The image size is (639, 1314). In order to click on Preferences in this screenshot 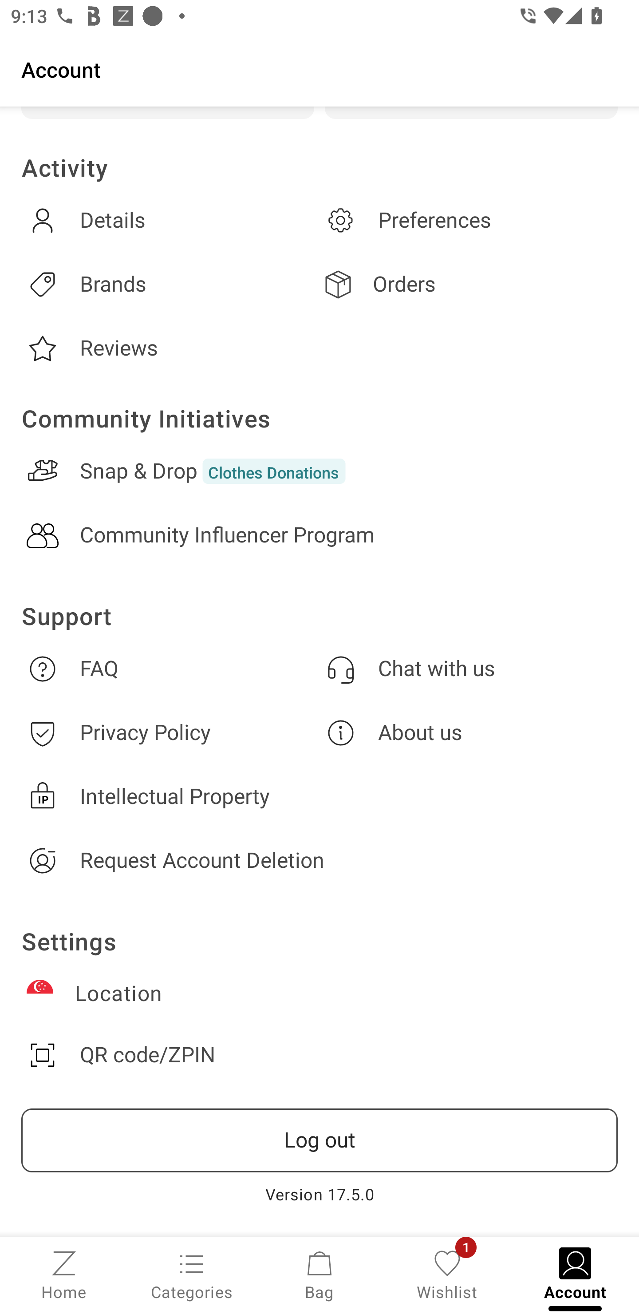, I will do `click(469, 221)`.